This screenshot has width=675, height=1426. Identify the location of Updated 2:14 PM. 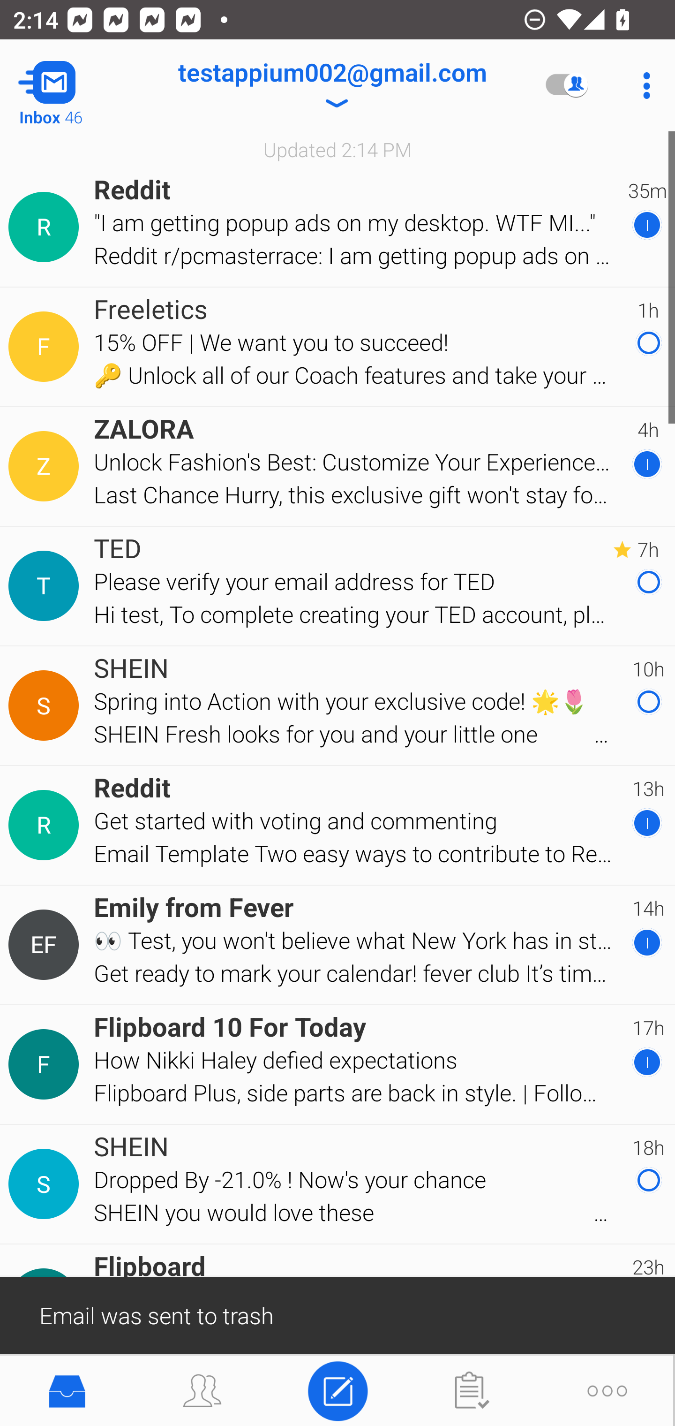
(337, 149).